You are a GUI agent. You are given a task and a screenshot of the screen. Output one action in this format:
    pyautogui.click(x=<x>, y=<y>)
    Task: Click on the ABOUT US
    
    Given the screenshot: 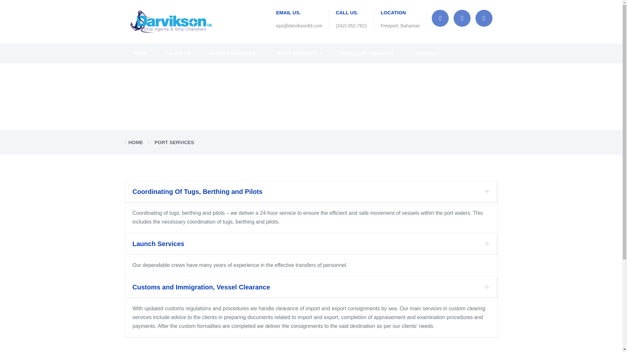 What is the action you would take?
    pyautogui.click(x=178, y=53)
    